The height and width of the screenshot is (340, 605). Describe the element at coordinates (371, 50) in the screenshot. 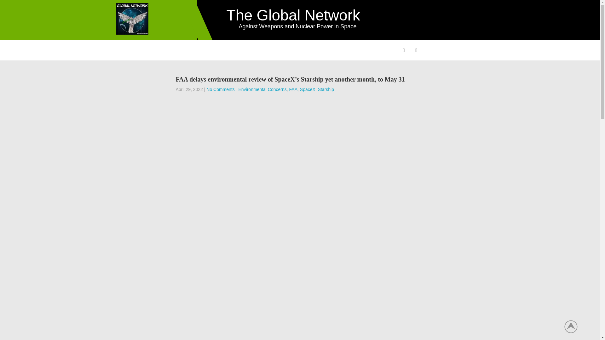

I see `Donate` at that location.